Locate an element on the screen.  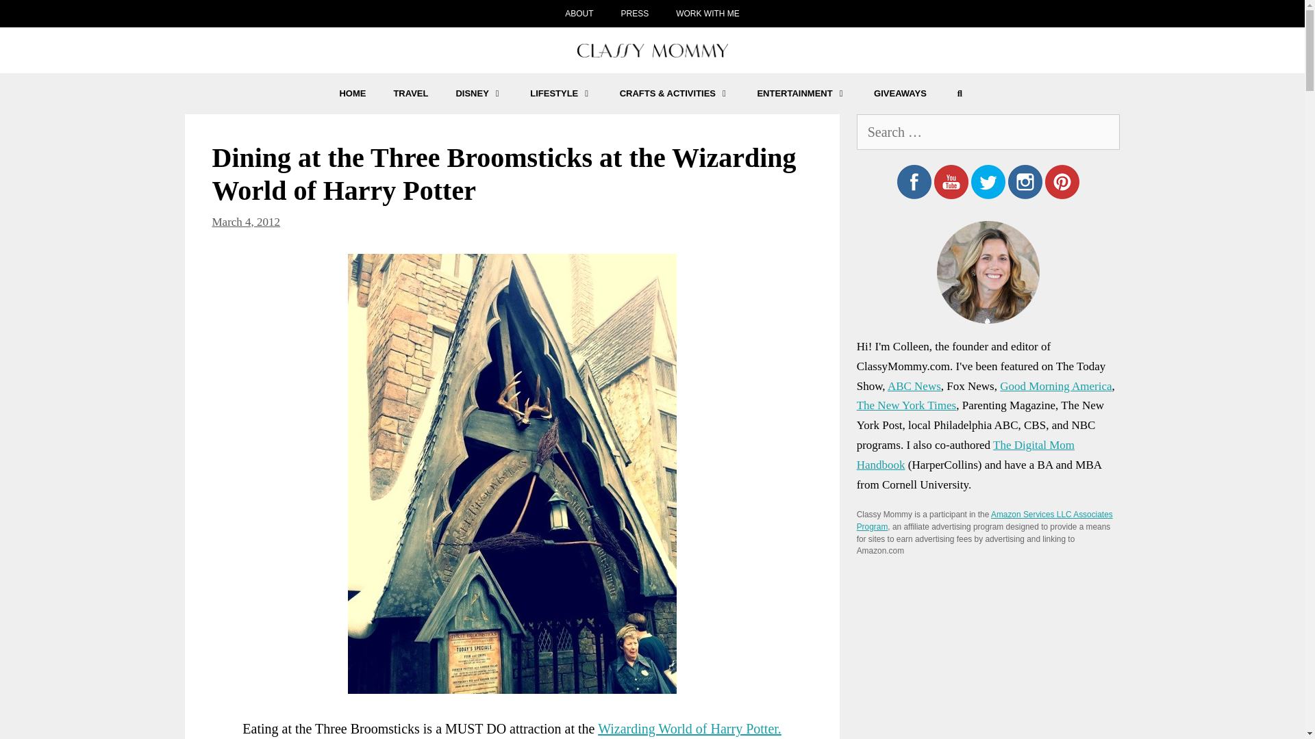
DISNEY is located at coordinates (479, 93).